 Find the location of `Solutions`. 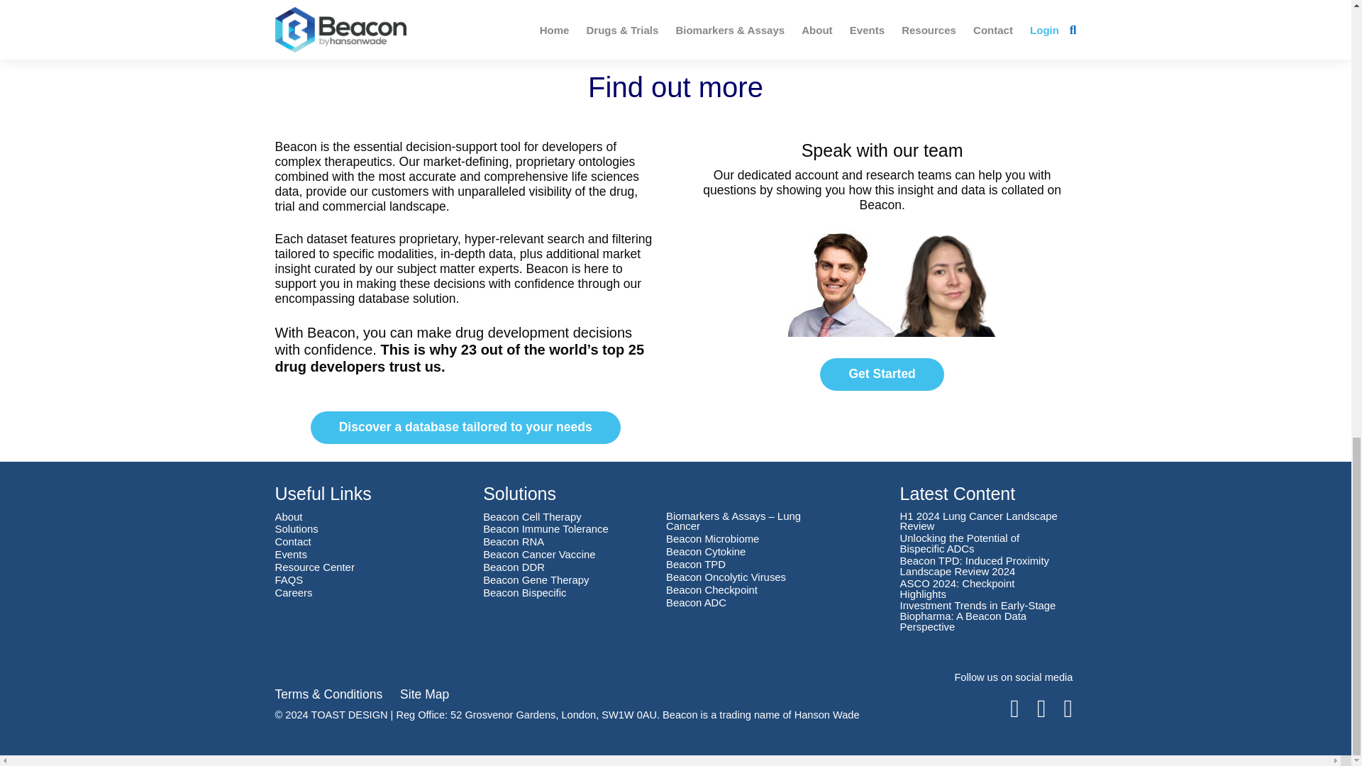

Solutions is located at coordinates (297, 529).